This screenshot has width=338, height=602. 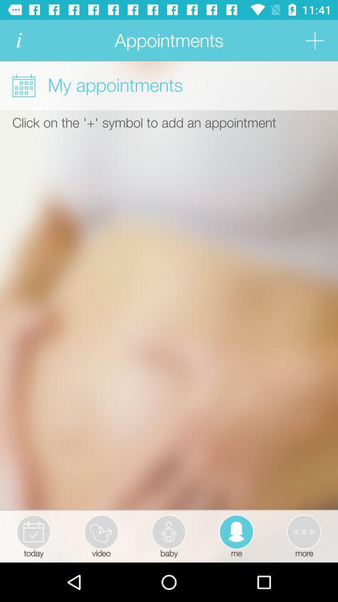 What do you see at coordinates (19, 40) in the screenshot?
I see `icon` at bounding box center [19, 40].